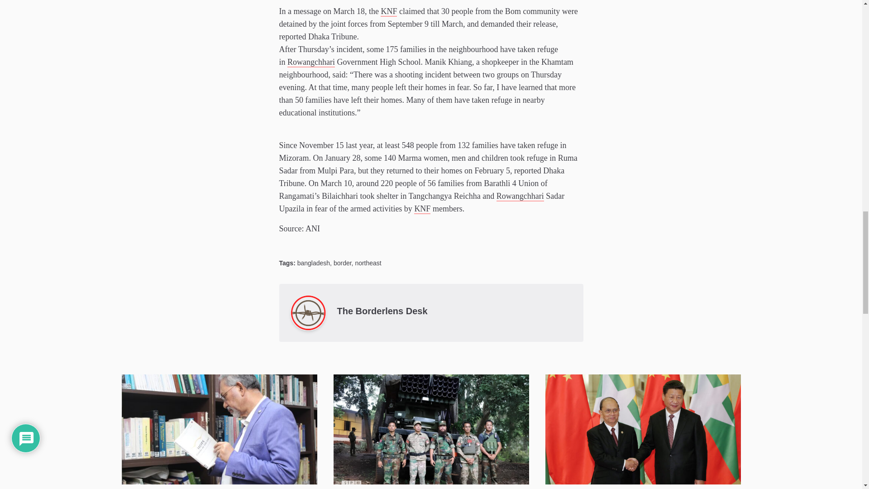  I want to click on Rowangchhari, so click(520, 196).